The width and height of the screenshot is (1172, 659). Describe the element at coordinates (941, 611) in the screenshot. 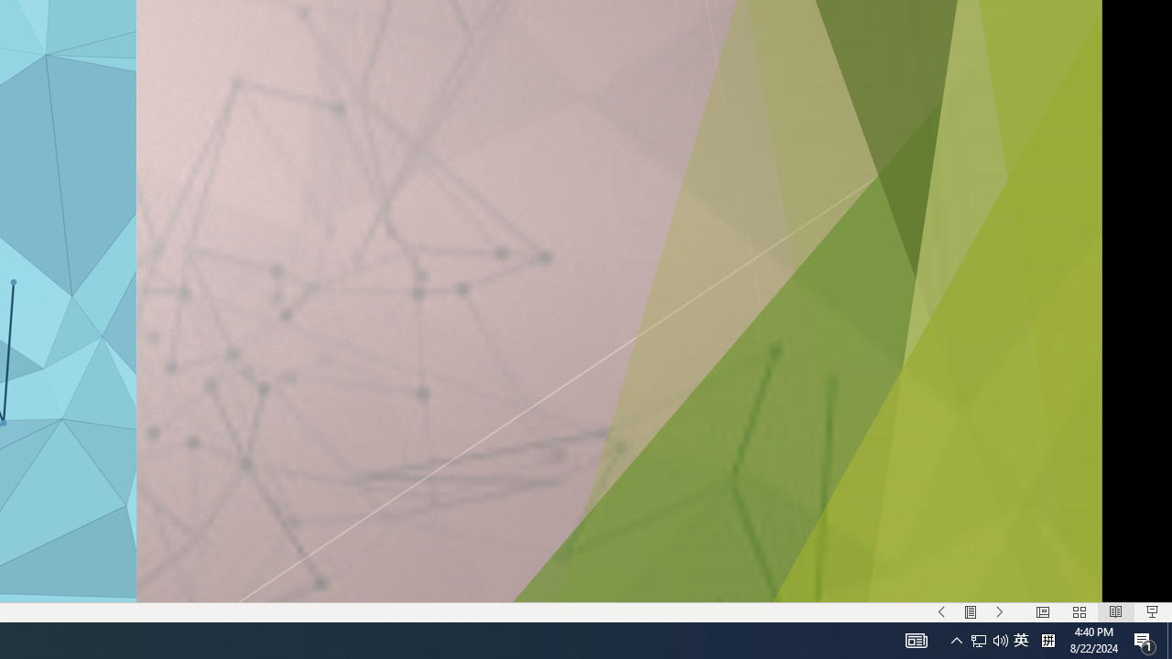

I see `Slide Show Previous On` at that location.